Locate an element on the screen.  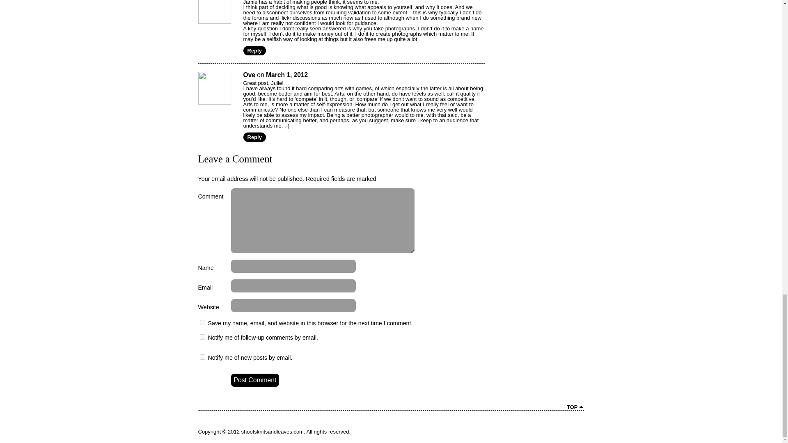
subscribe is located at coordinates (202, 357).